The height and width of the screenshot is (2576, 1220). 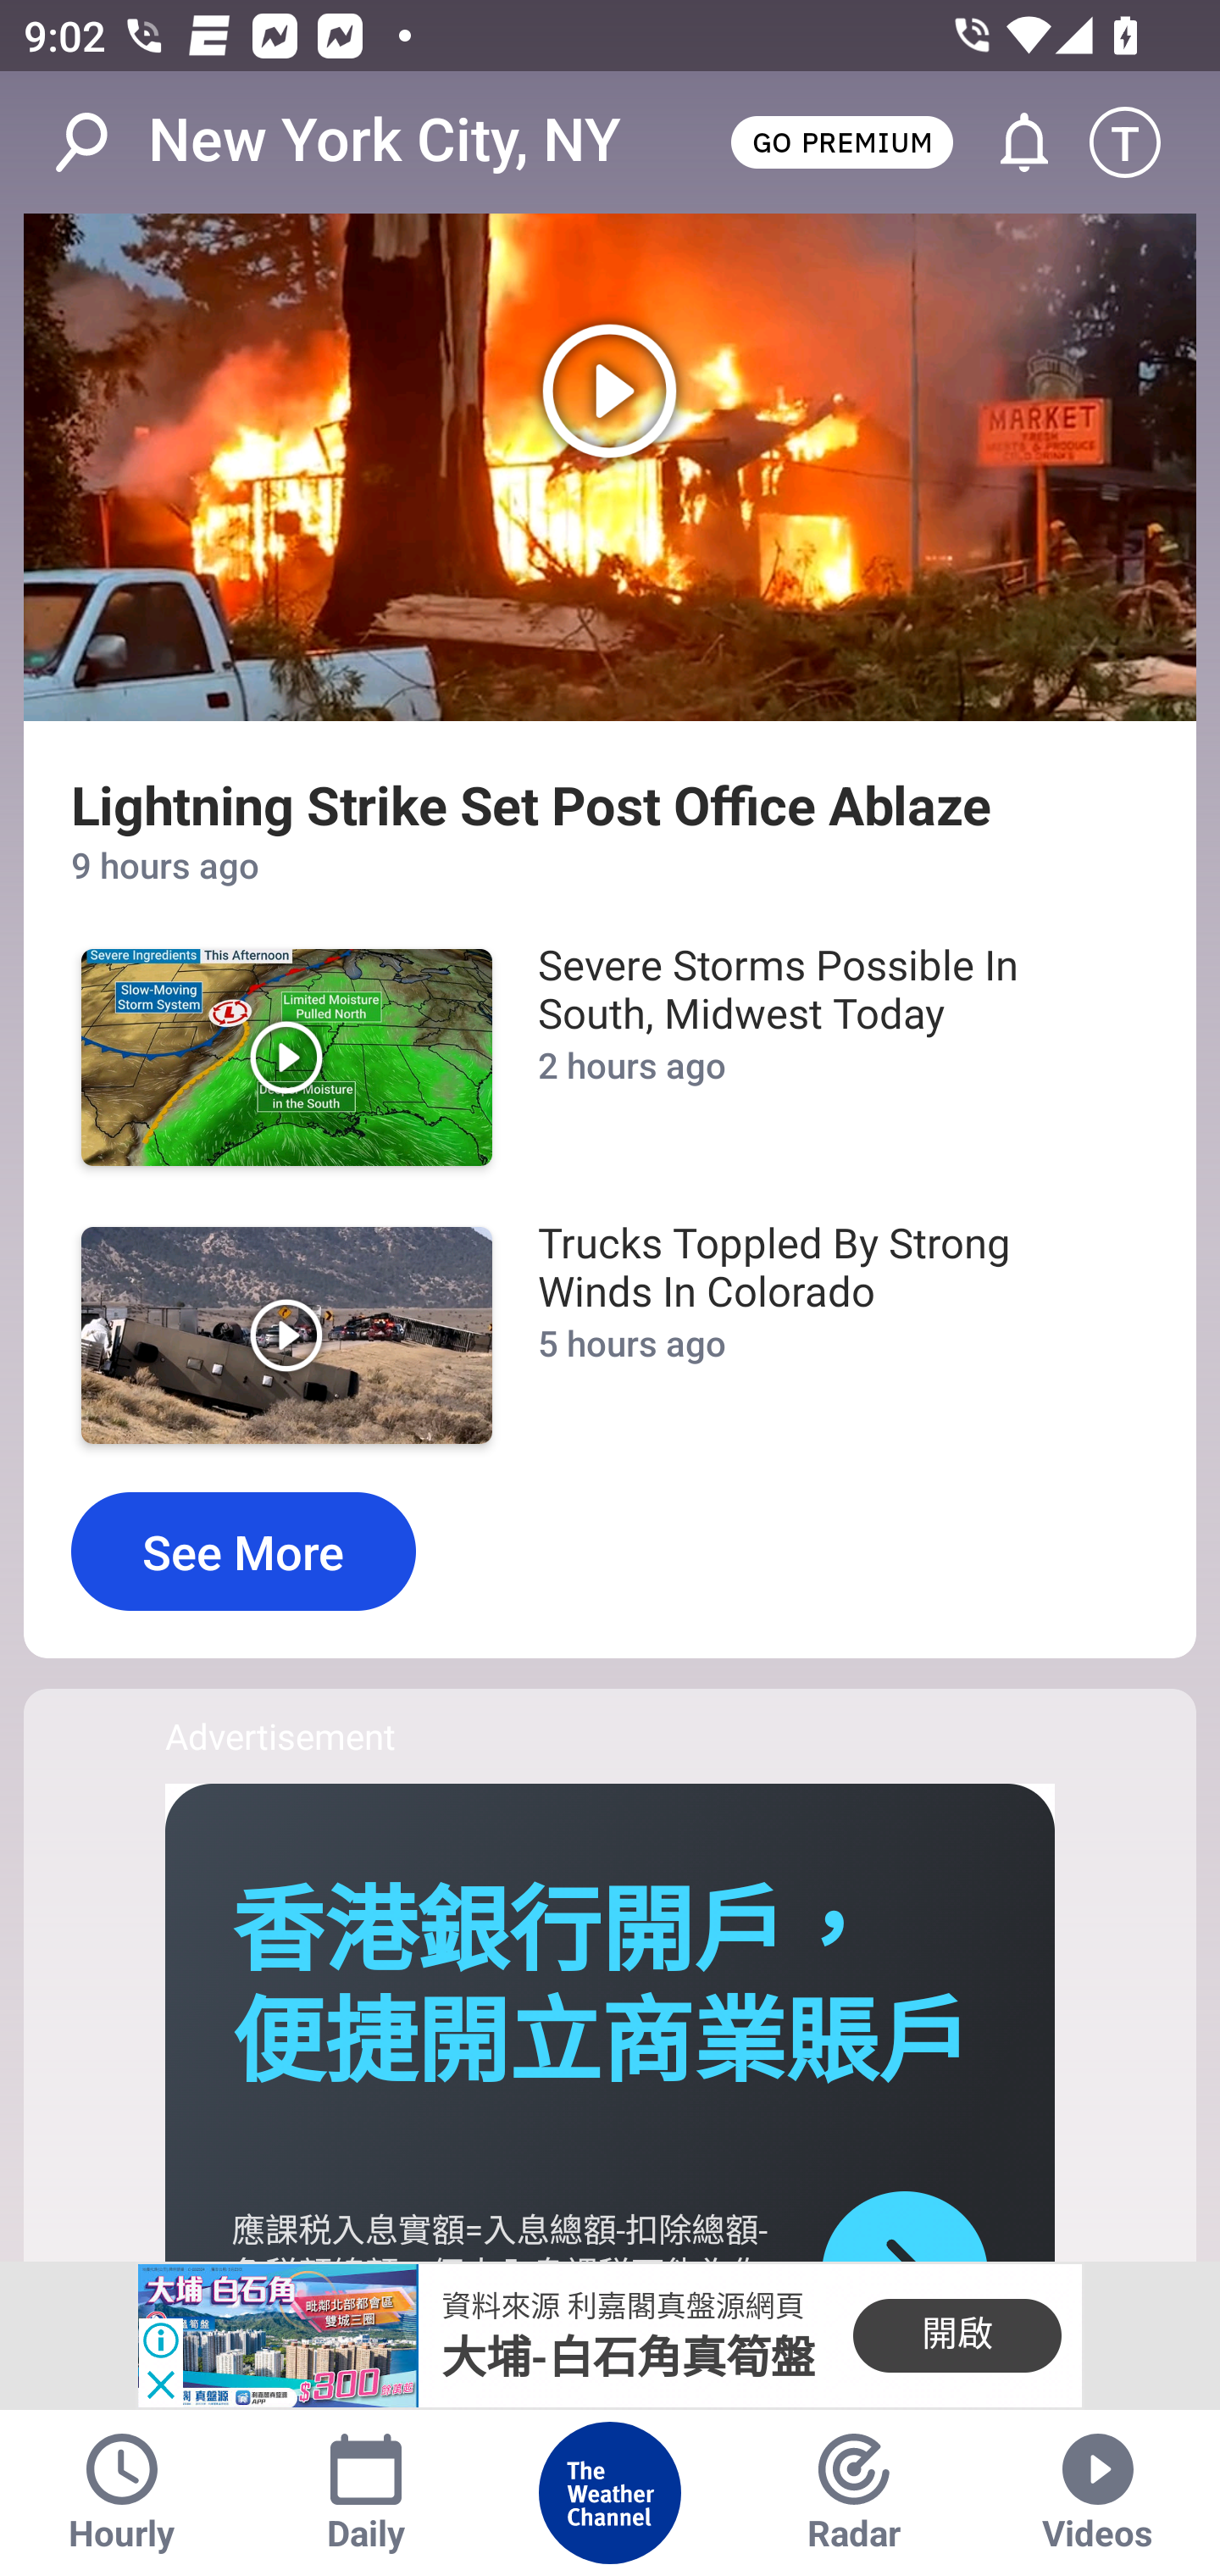 What do you see at coordinates (277, 2336) in the screenshot?
I see `B30001746` at bounding box center [277, 2336].